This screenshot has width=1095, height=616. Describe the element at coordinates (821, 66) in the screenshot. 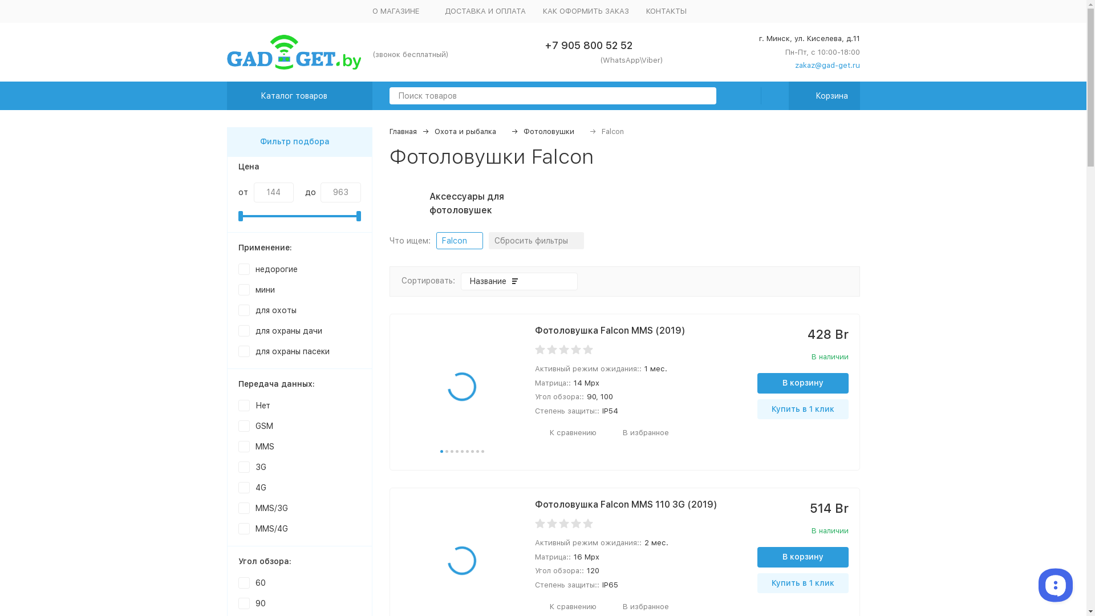

I see `zakaz@gad-get.ru` at that location.